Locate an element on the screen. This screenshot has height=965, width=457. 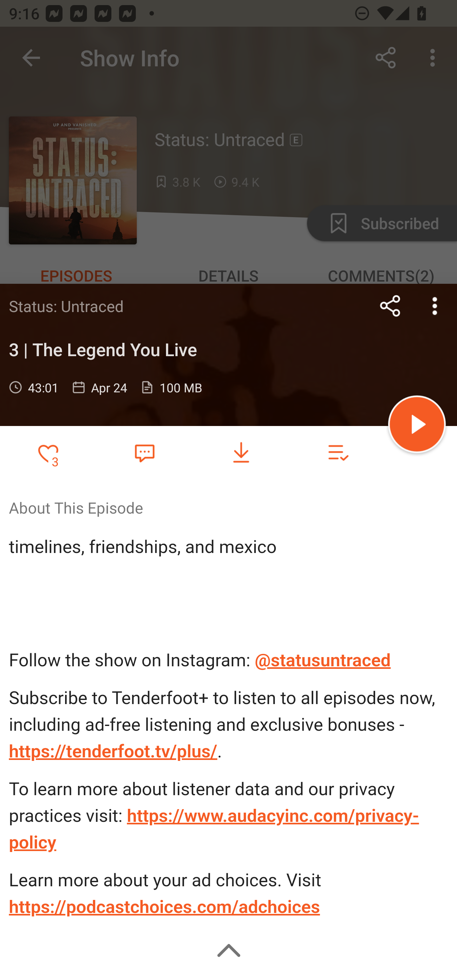
Add to playlist is located at coordinates (338, 453).